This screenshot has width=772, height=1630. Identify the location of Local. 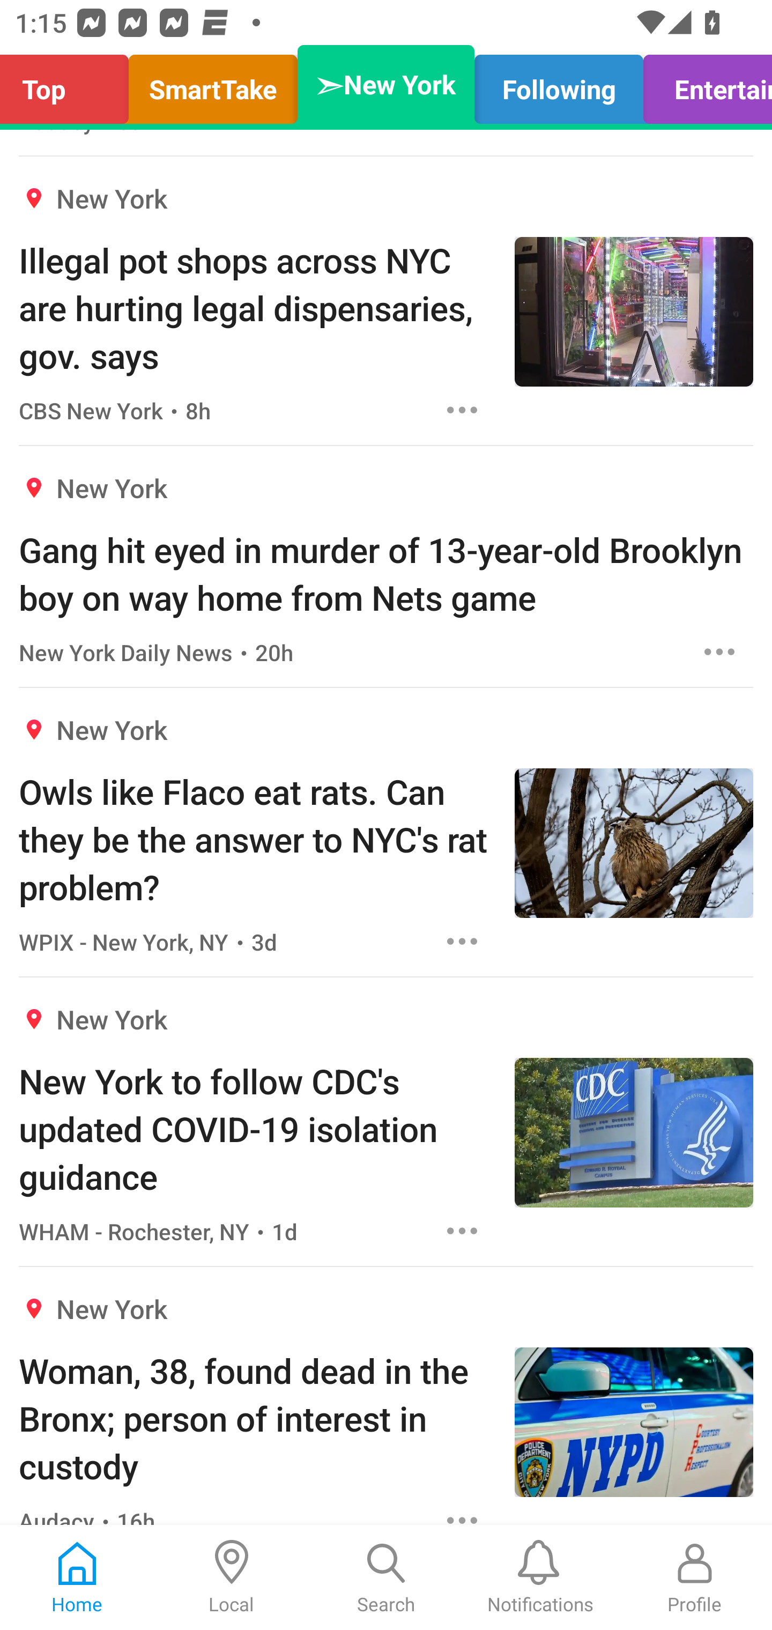
(232, 1577).